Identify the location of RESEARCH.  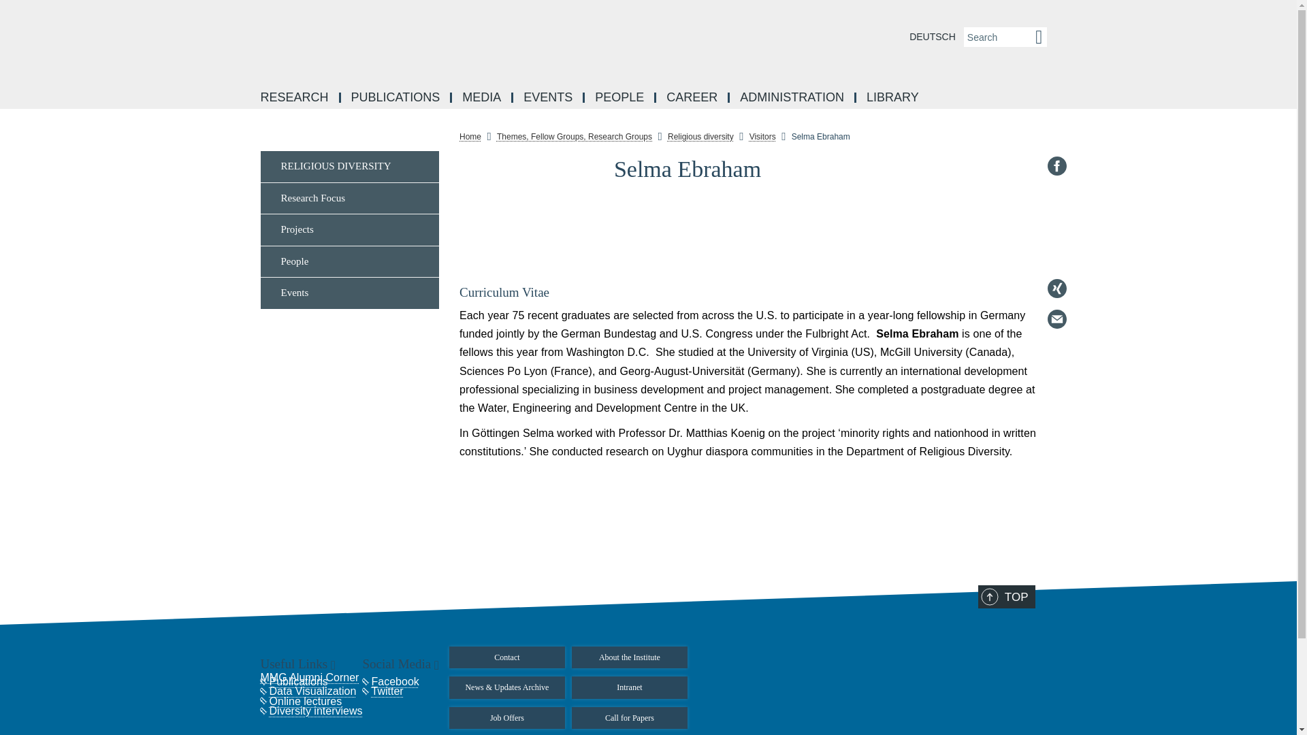
(295, 98).